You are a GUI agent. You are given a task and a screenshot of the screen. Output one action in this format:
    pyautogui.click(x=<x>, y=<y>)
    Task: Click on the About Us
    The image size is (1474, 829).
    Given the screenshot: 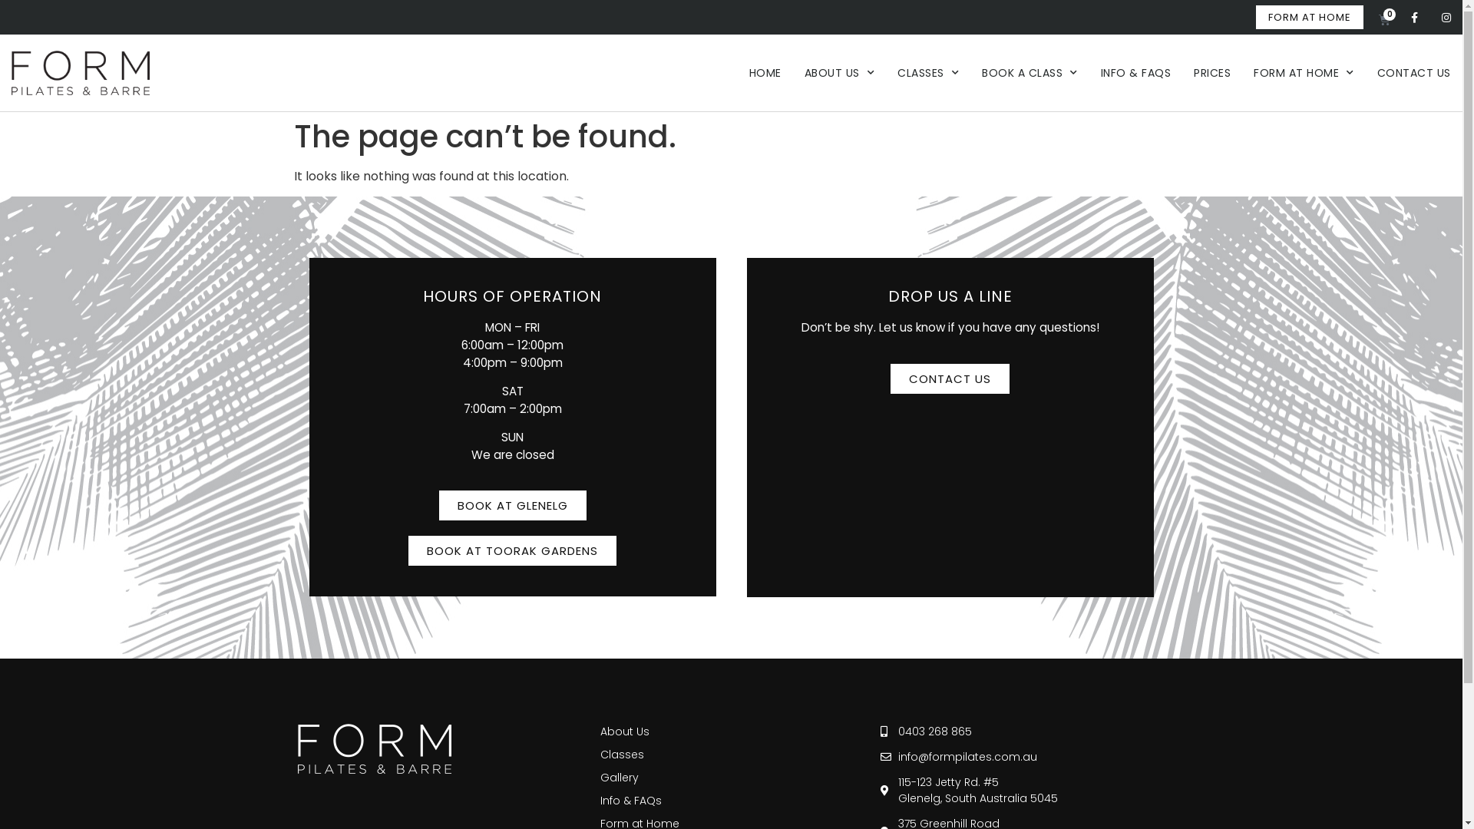 What is the action you would take?
    pyautogui.click(x=731, y=732)
    